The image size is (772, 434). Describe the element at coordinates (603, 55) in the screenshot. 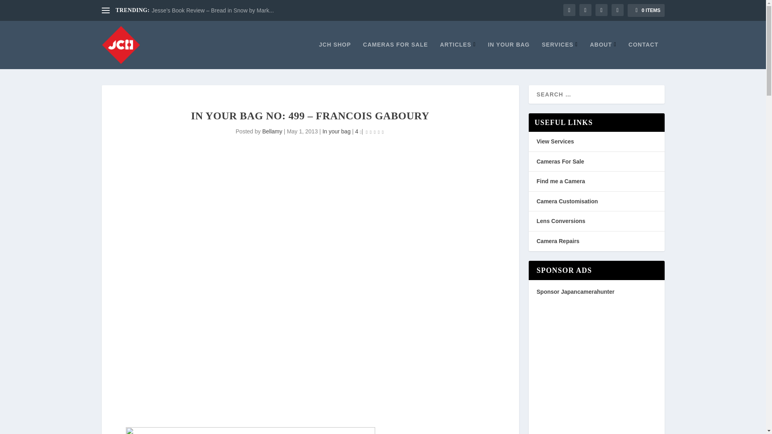

I see `ABout Japan Camera Hunter` at that location.